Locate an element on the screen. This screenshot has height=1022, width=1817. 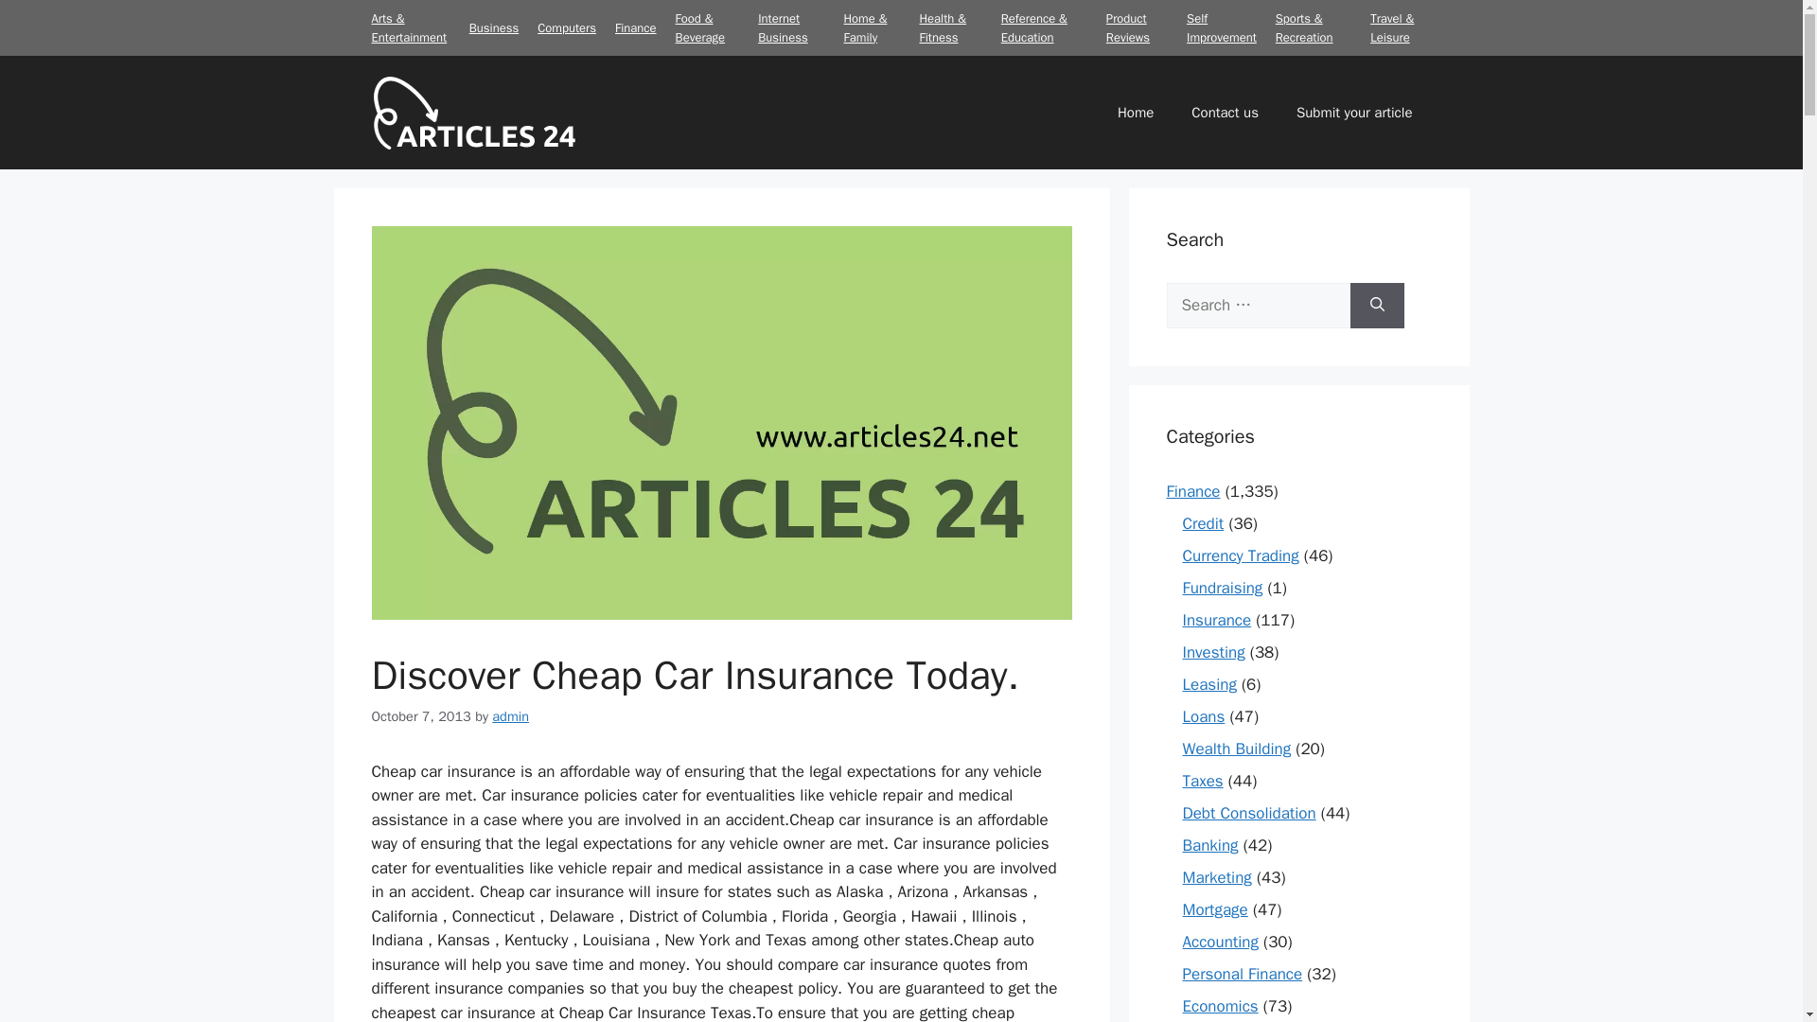
Finance is located at coordinates (636, 26).